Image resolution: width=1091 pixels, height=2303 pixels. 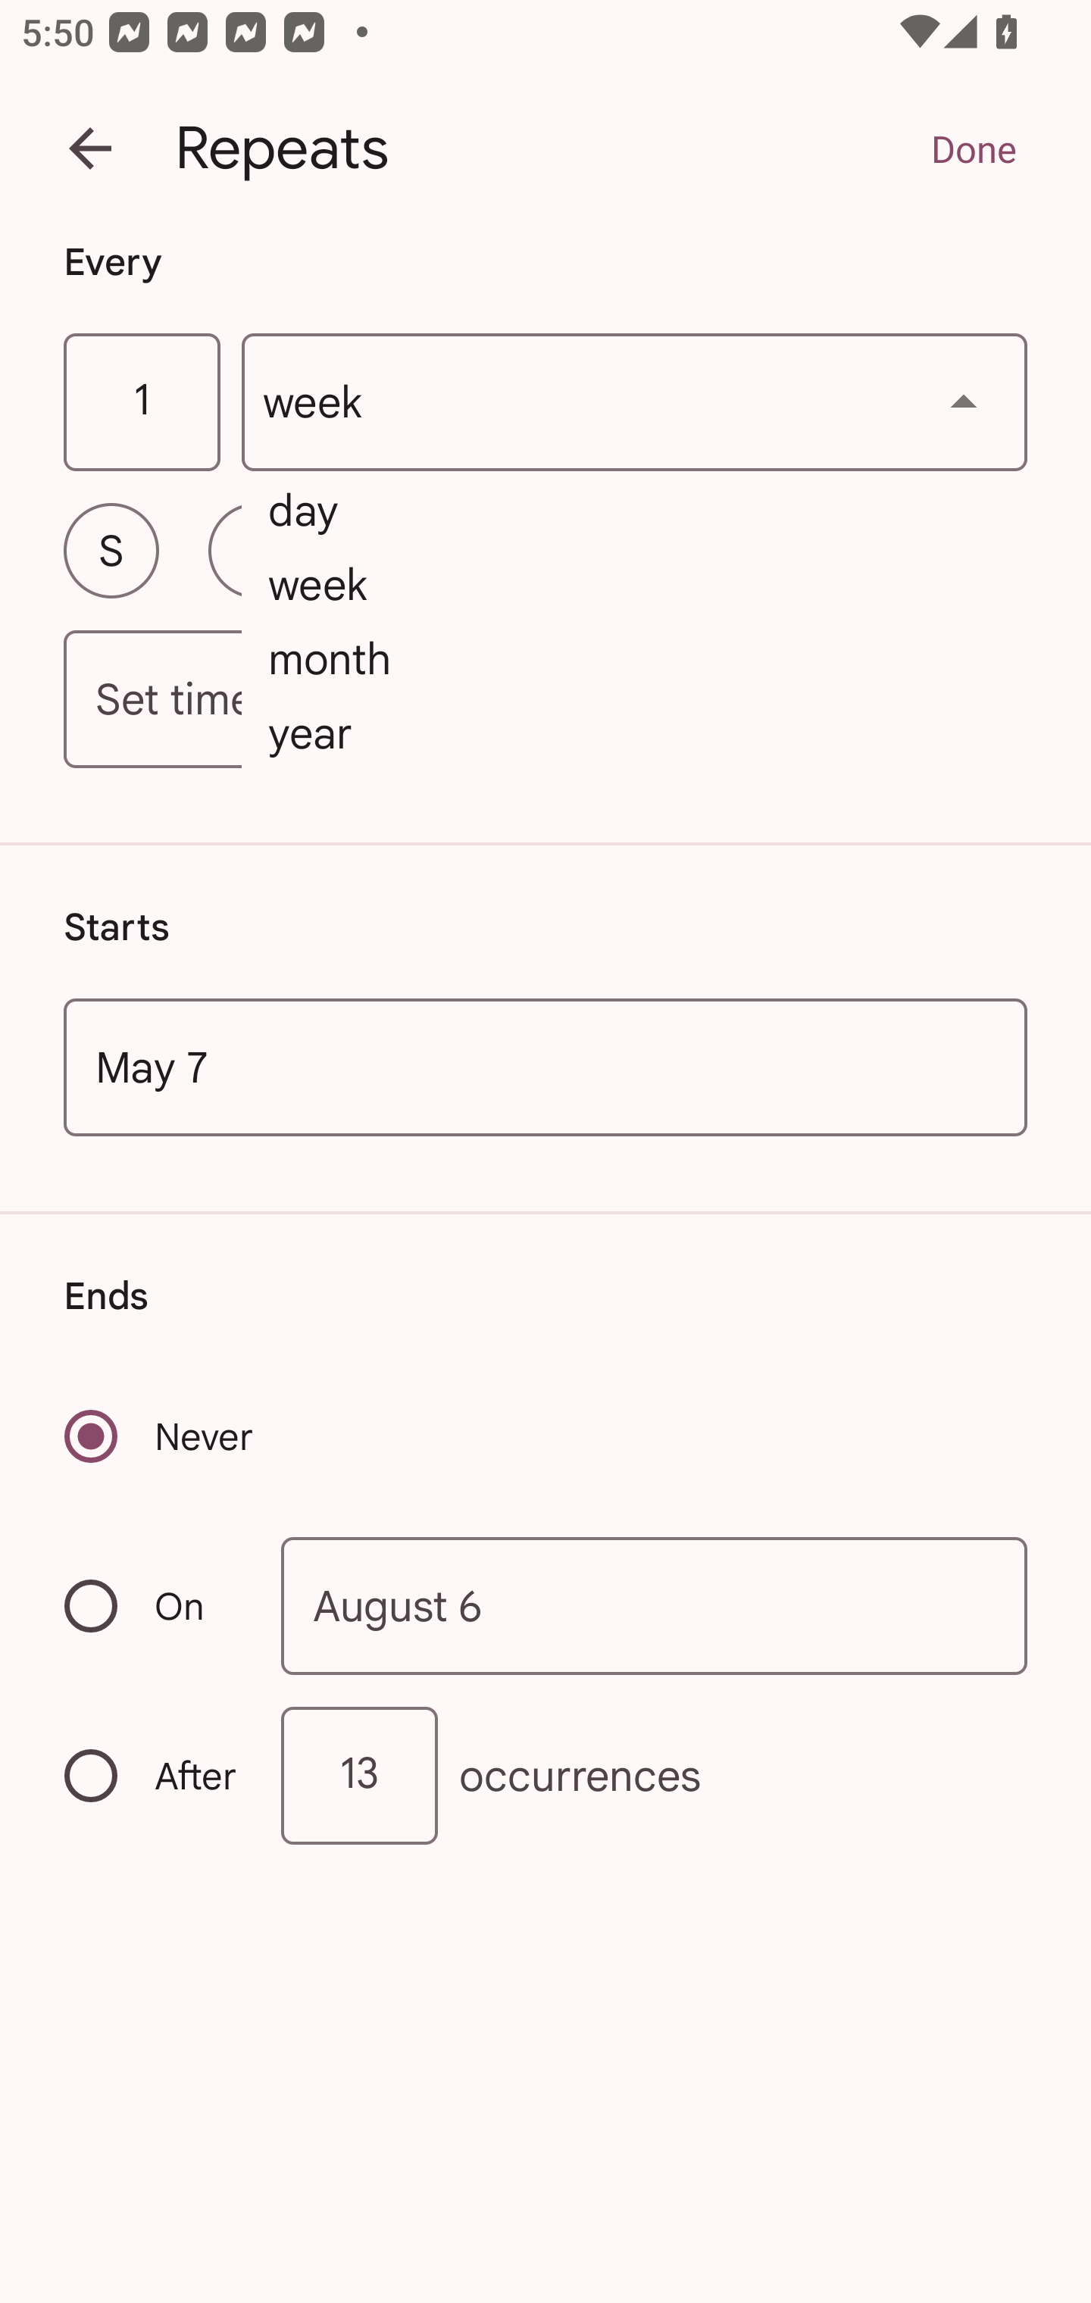 I want to click on week, so click(x=635, y=403).